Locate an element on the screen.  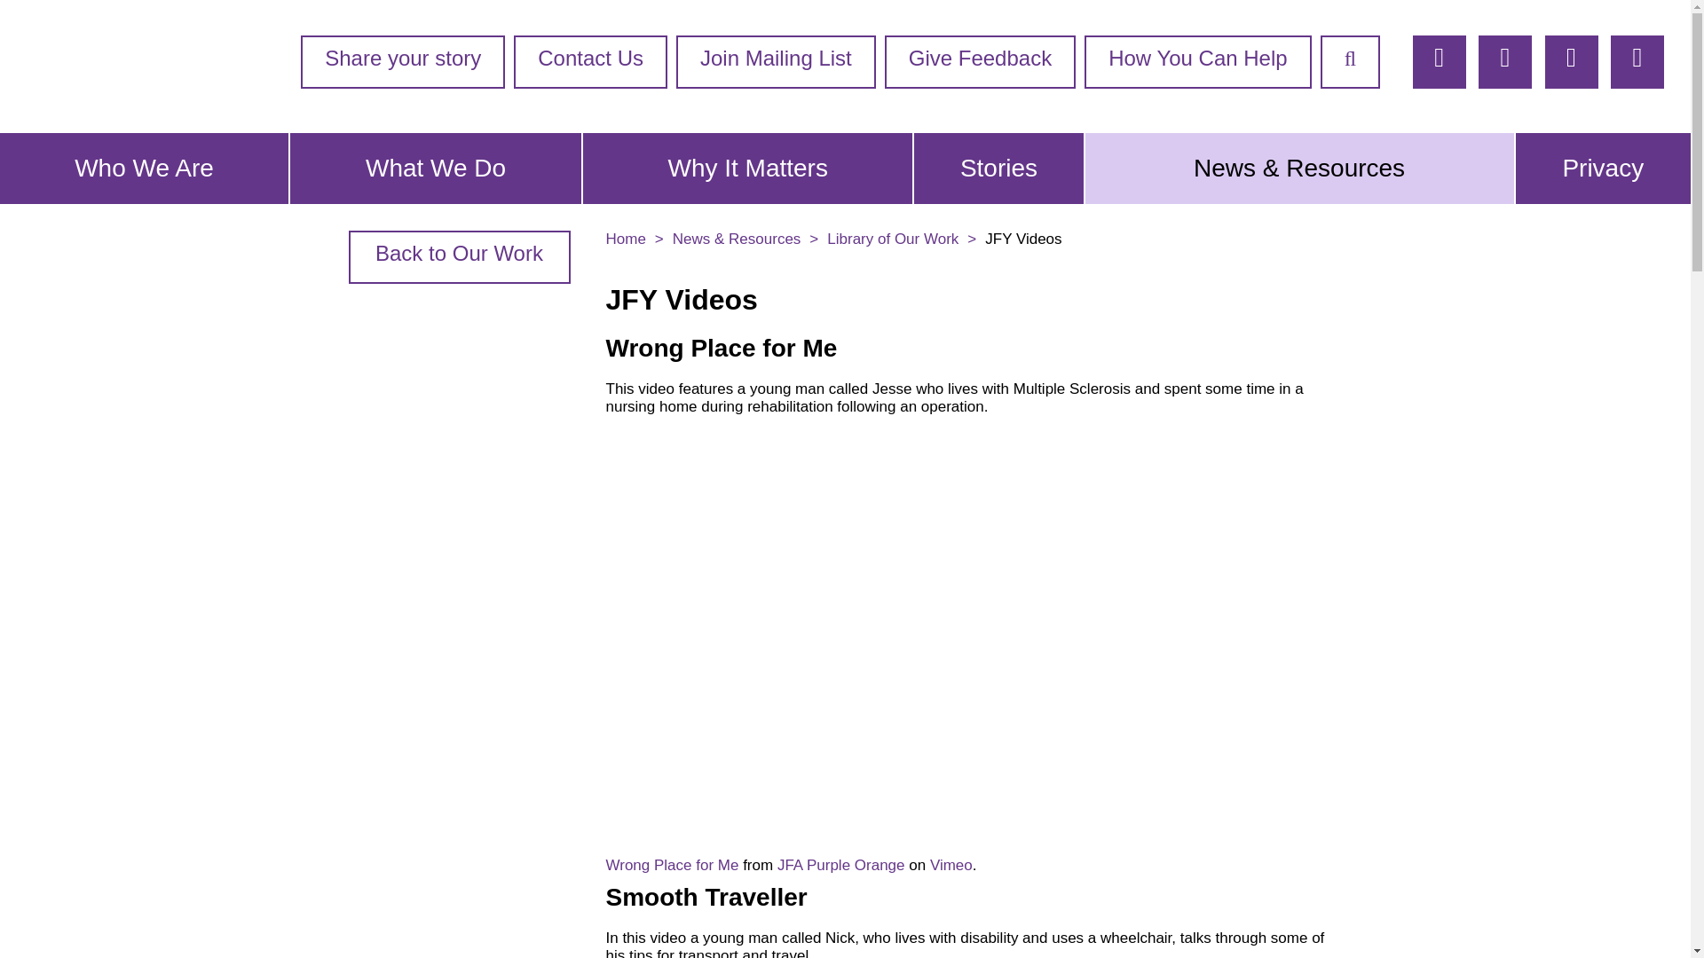
Vimeo is located at coordinates (951, 864).